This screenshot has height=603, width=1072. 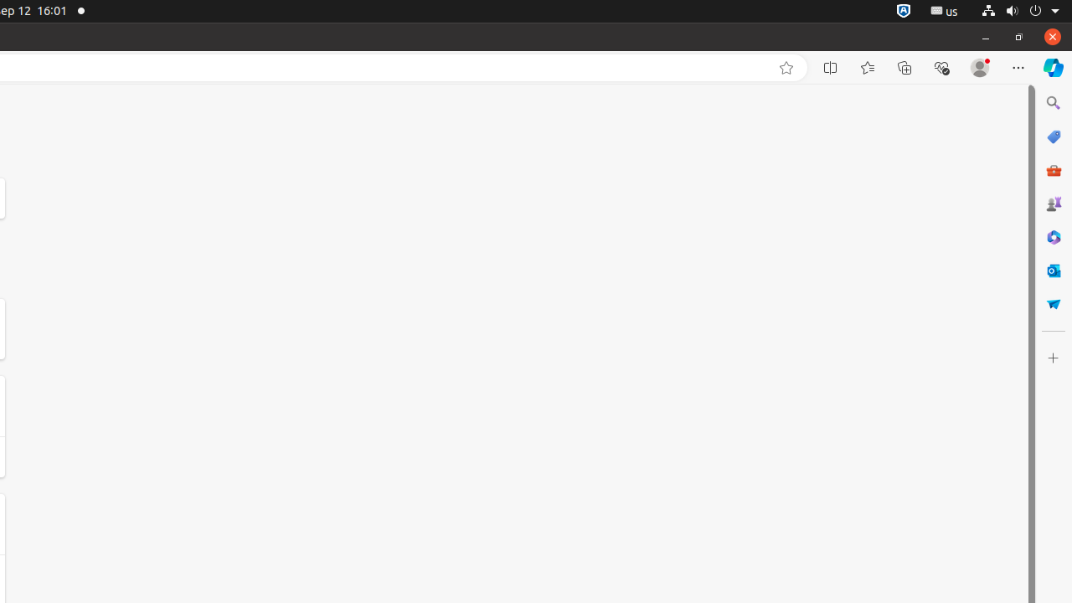 What do you see at coordinates (1018, 68) in the screenshot?
I see `Settings and more (Alt+F)` at bounding box center [1018, 68].